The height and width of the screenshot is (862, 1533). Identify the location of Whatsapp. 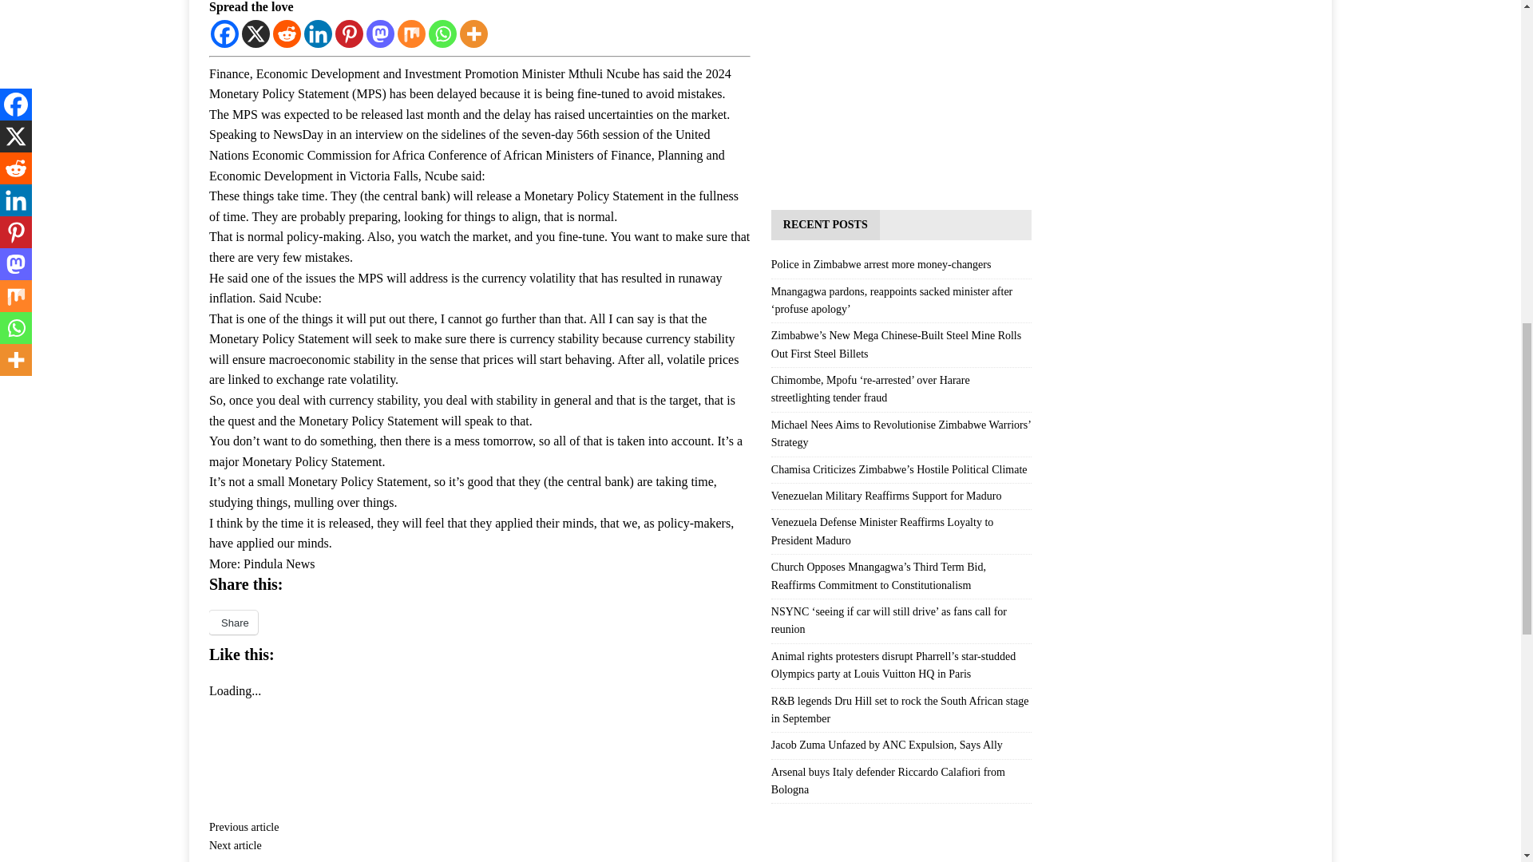
(442, 34).